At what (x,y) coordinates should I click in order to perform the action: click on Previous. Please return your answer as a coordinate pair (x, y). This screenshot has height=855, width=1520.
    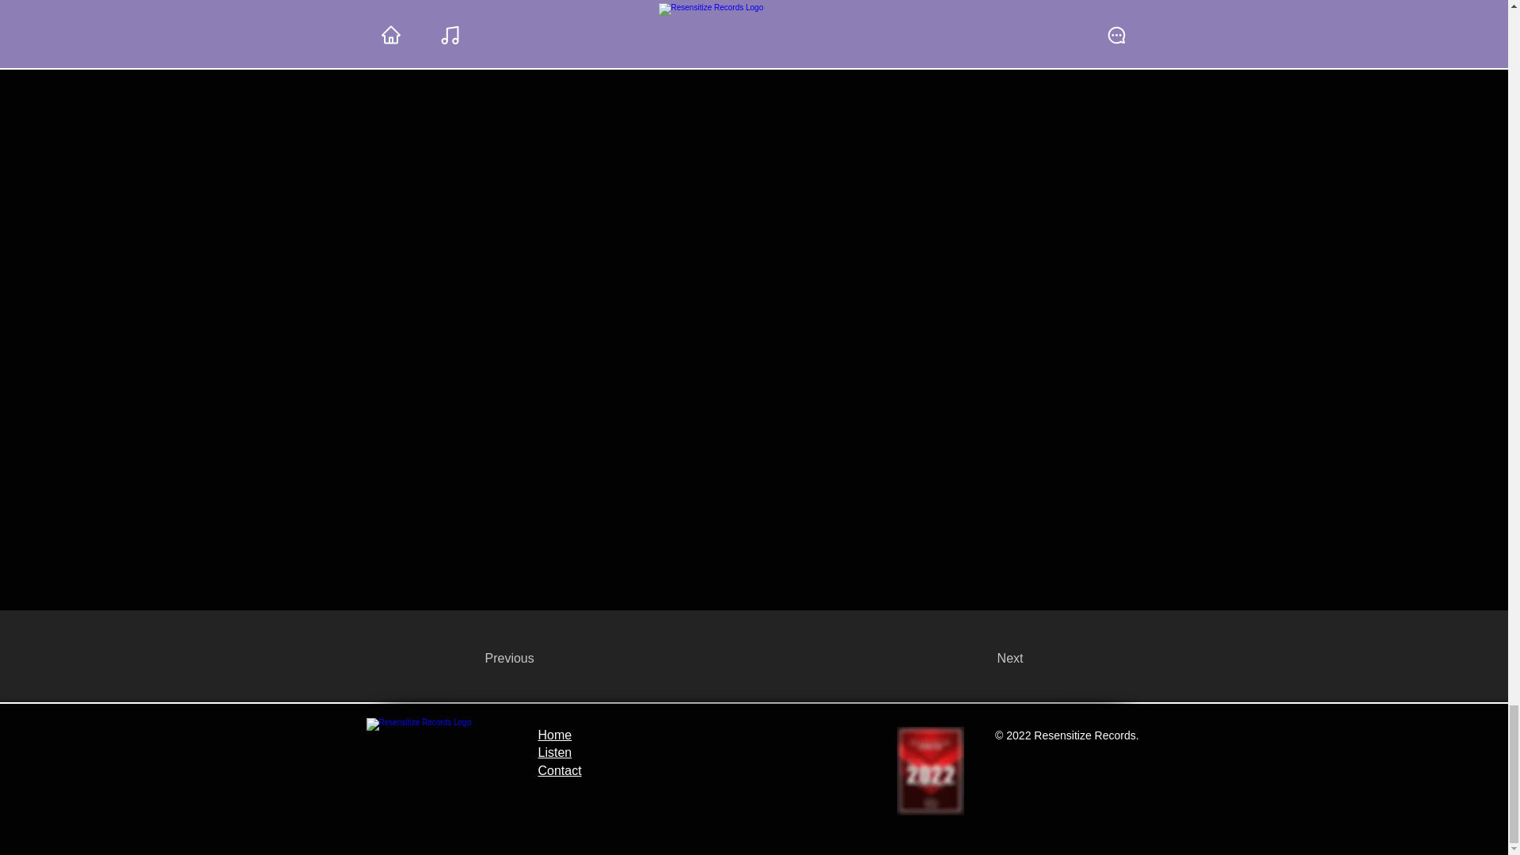
    Looking at the image, I should click on (537, 659).